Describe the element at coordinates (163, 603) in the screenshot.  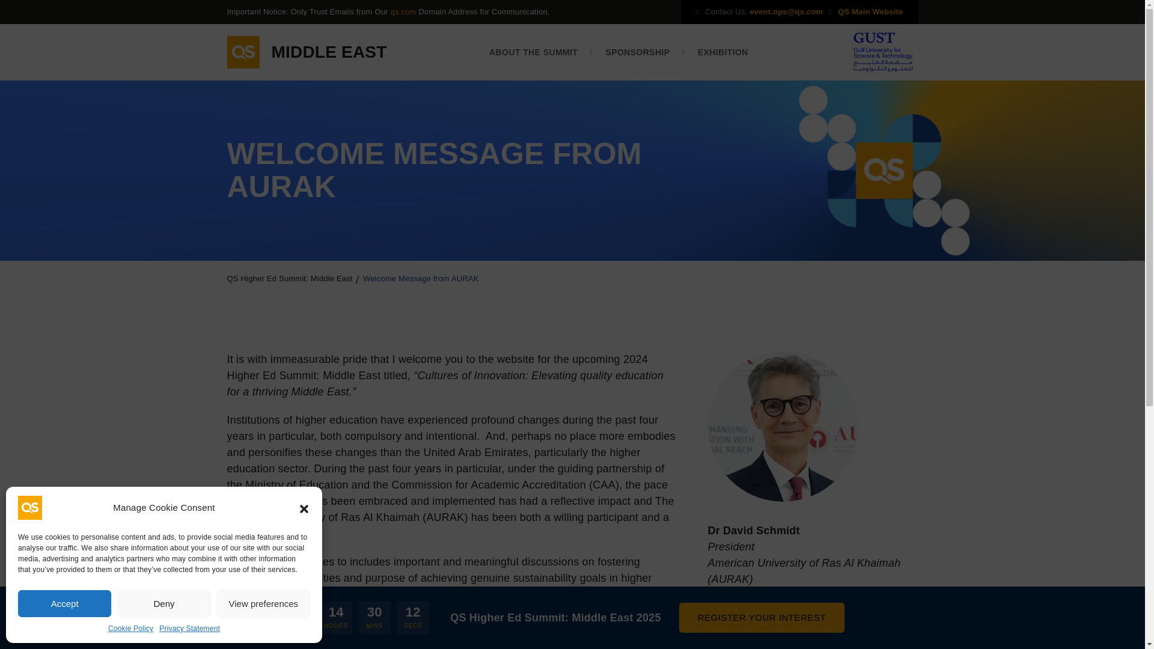
I see `Deny` at that location.